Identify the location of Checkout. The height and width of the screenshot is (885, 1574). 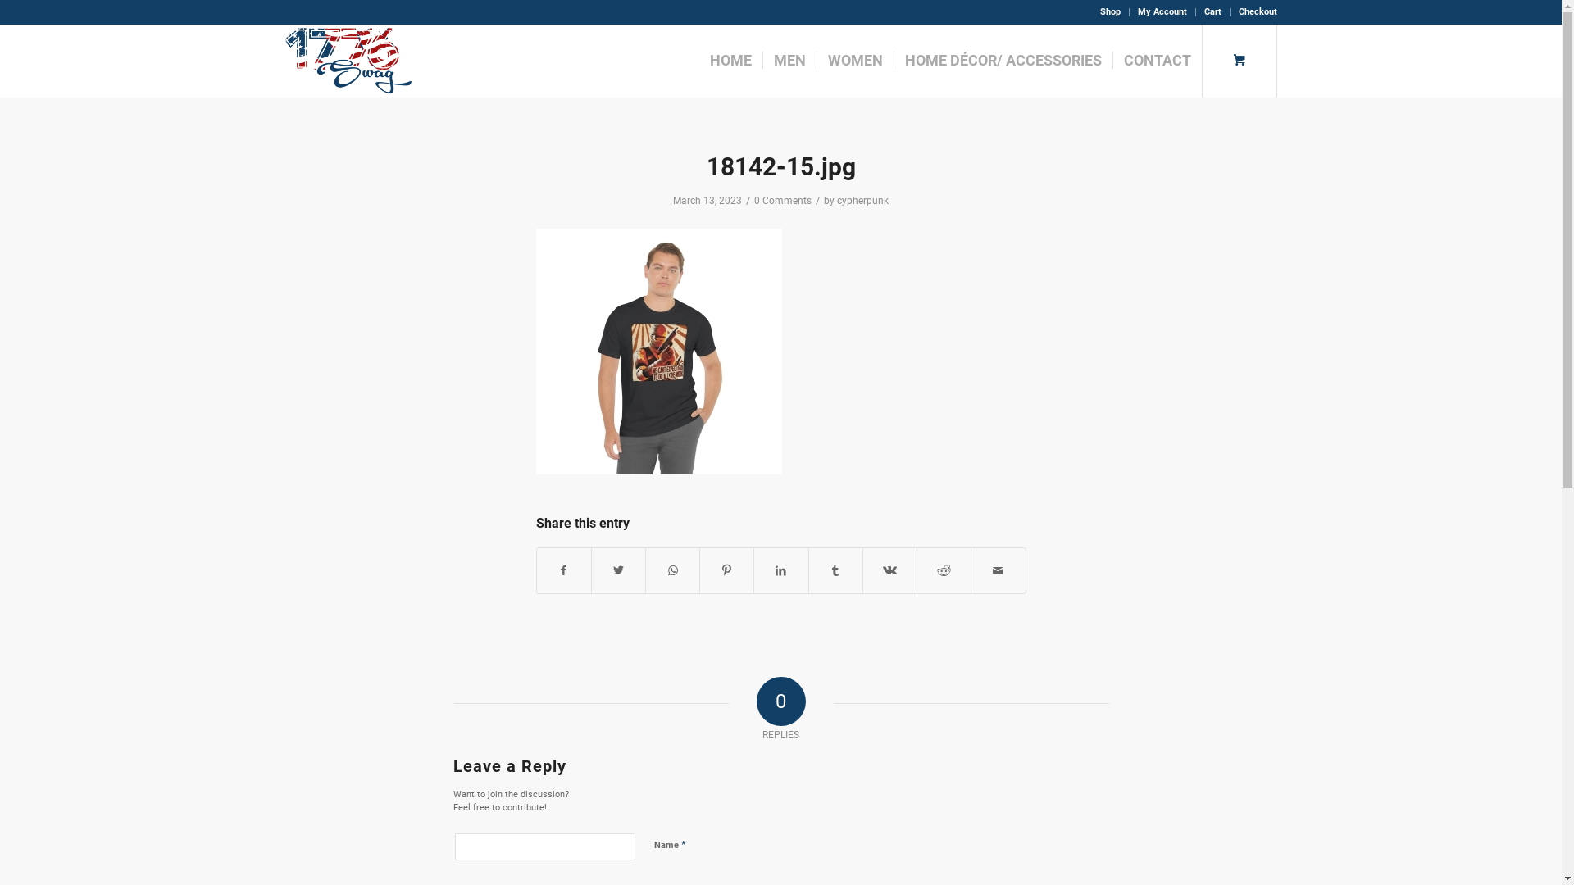
(1258, 11).